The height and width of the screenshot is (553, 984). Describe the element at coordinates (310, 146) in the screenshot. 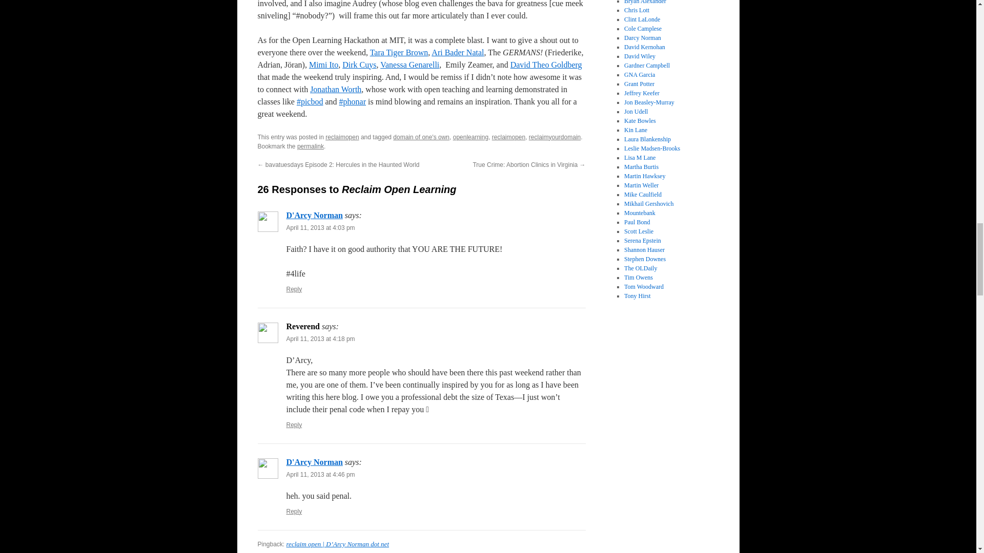

I see `Permalink to Reclaim Open Learning` at that location.